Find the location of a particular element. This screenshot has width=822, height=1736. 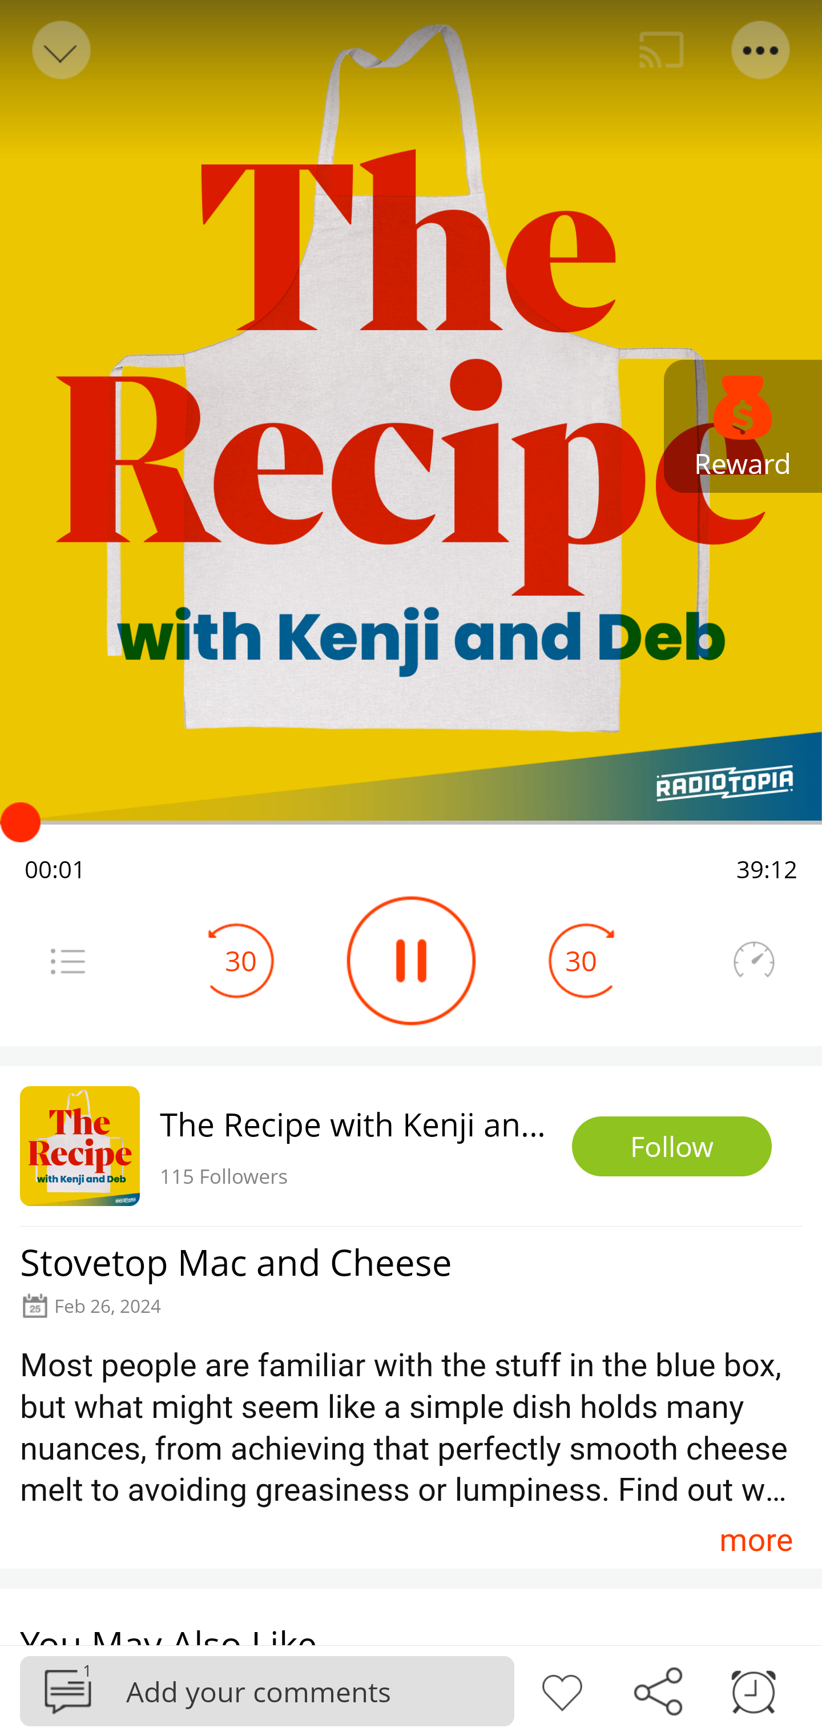

Cast. Disconnected is located at coordinates (662, 50).